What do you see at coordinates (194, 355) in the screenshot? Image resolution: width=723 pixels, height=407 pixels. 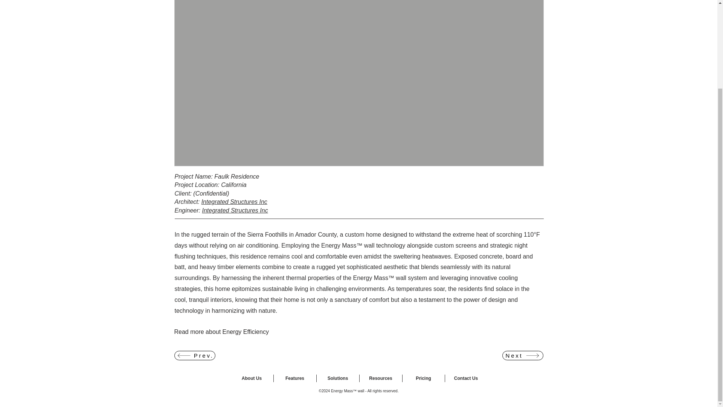 I see `Prev.` at bounding box center [194, 355].